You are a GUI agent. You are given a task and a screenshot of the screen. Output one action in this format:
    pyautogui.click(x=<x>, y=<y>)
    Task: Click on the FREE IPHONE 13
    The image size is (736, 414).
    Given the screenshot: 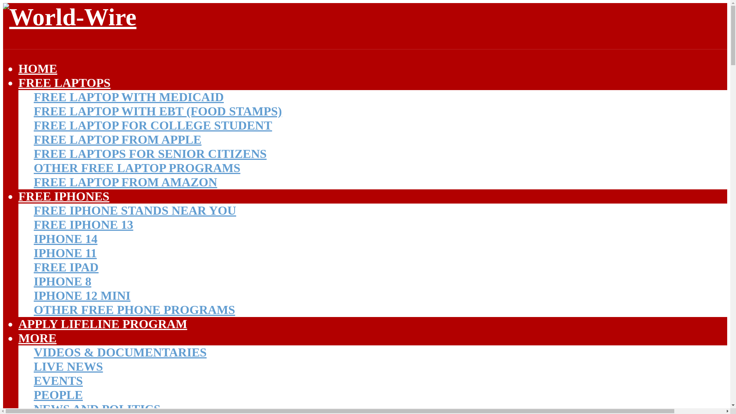 What is the action you would take?
    pyautogui.click(x=84, y=225)
    